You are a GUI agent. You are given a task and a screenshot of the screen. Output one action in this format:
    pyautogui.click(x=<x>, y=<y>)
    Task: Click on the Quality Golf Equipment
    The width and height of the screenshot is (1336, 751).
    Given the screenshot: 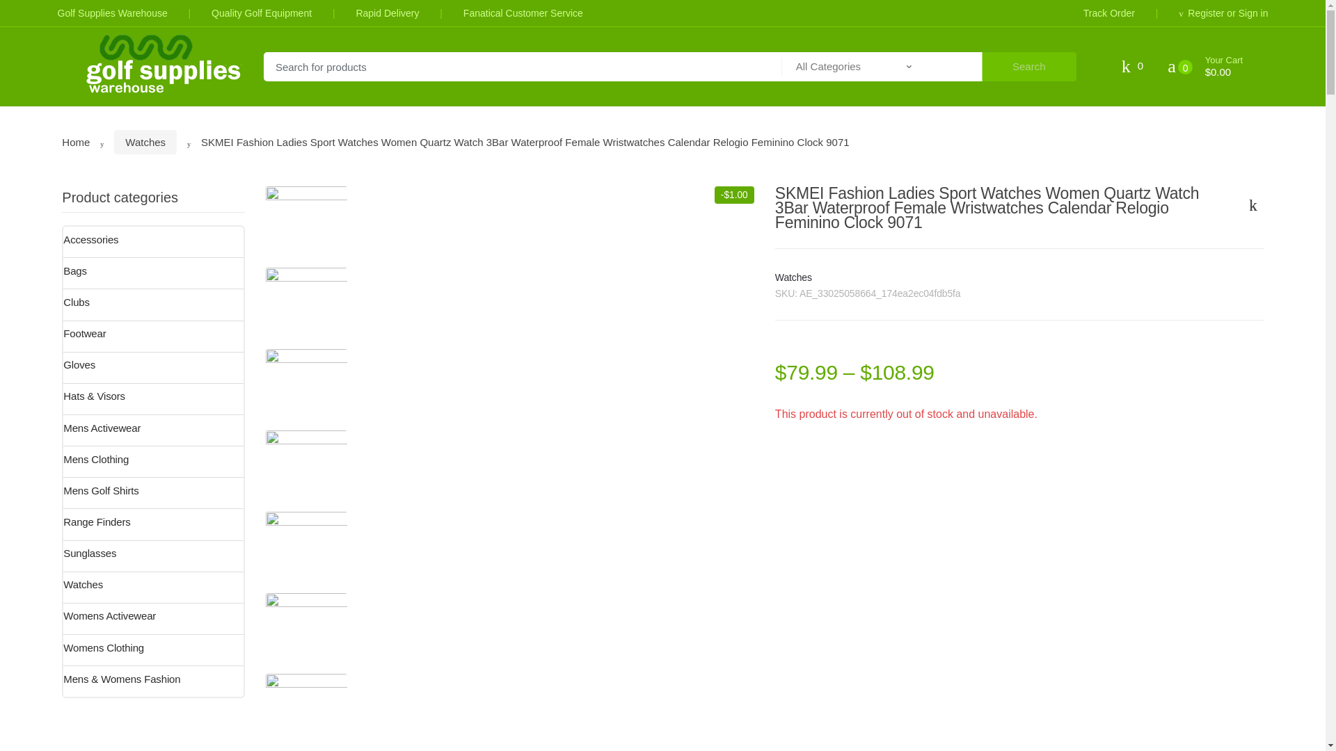 What is the action you would take?
    pyautogui.click(x=239, y=13)
    